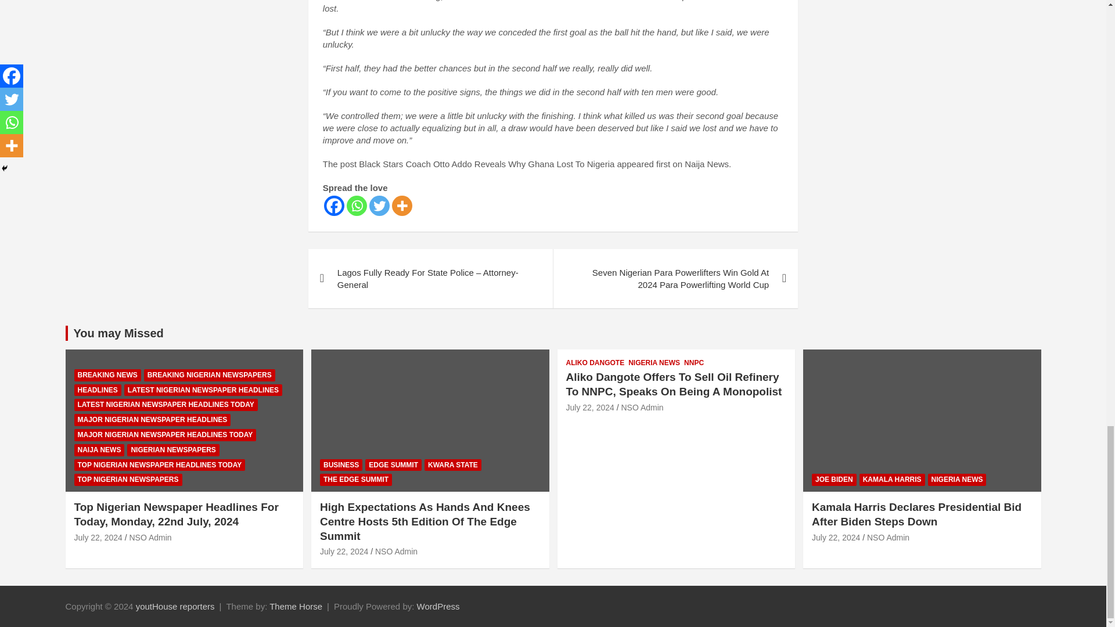 The image size is (1115, 627). I want to click on NIGERIAN NEWSPAPERS, so click(172, 450).